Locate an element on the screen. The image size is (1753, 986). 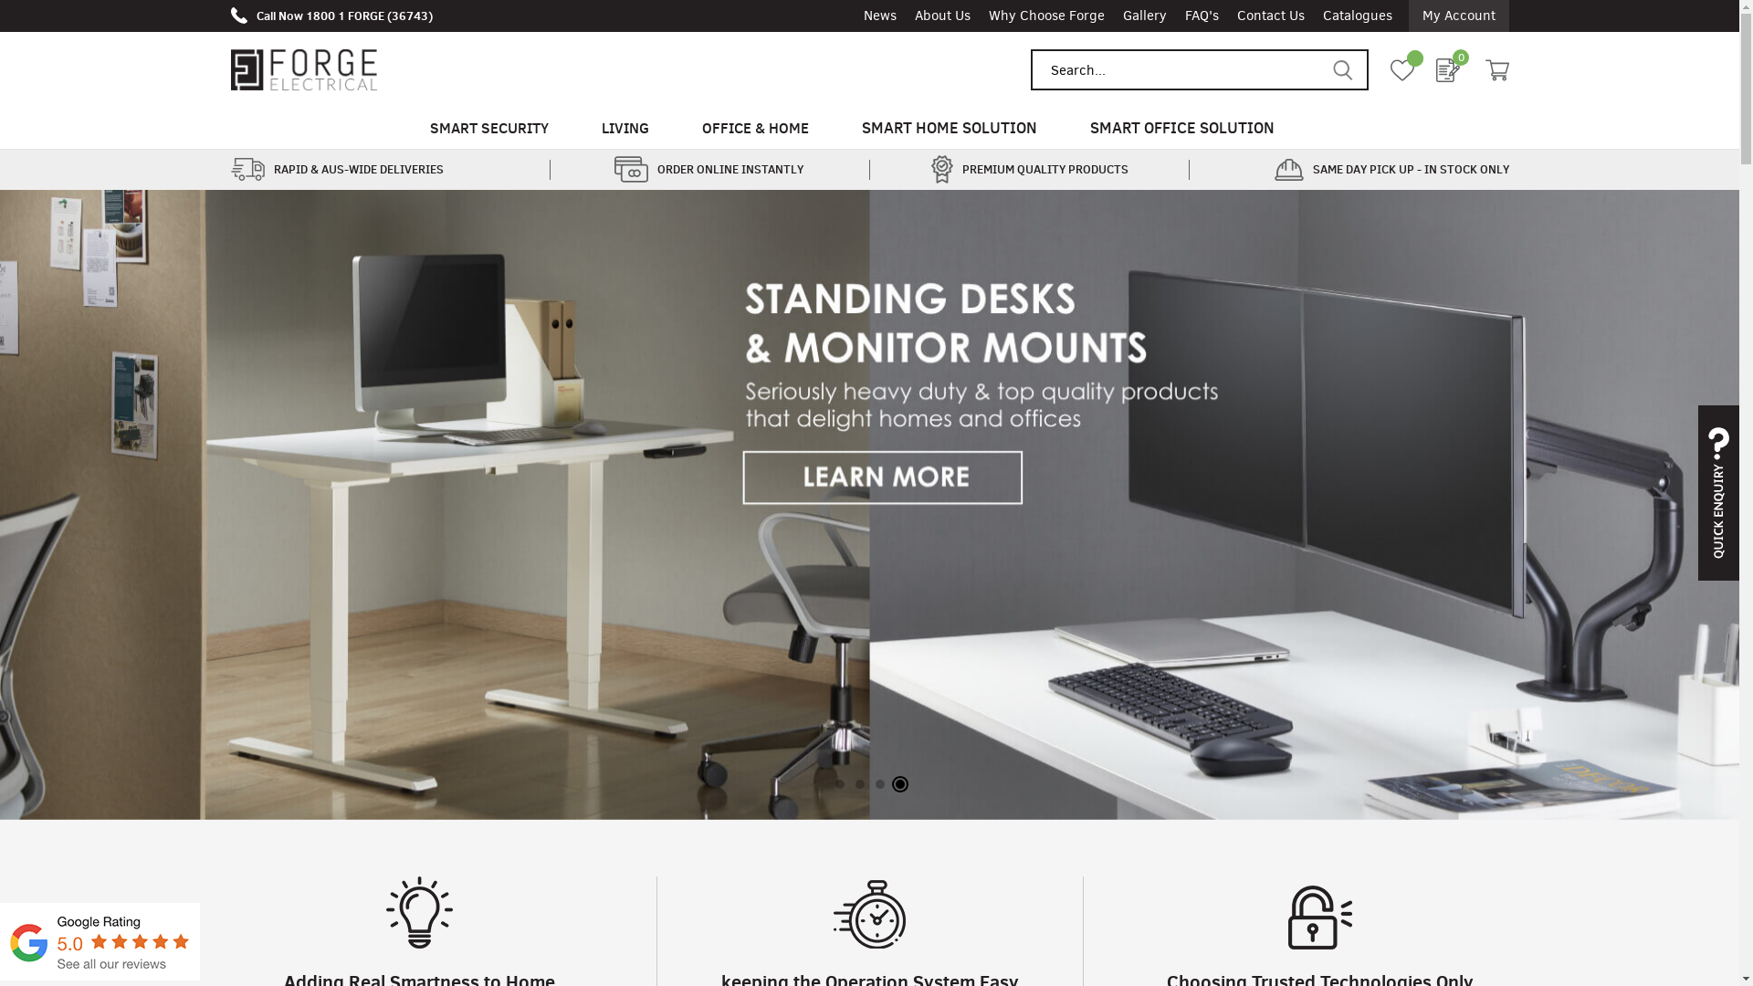
Call Now 1800 1 FORGE (36743) is located at coordinates (331, 16).